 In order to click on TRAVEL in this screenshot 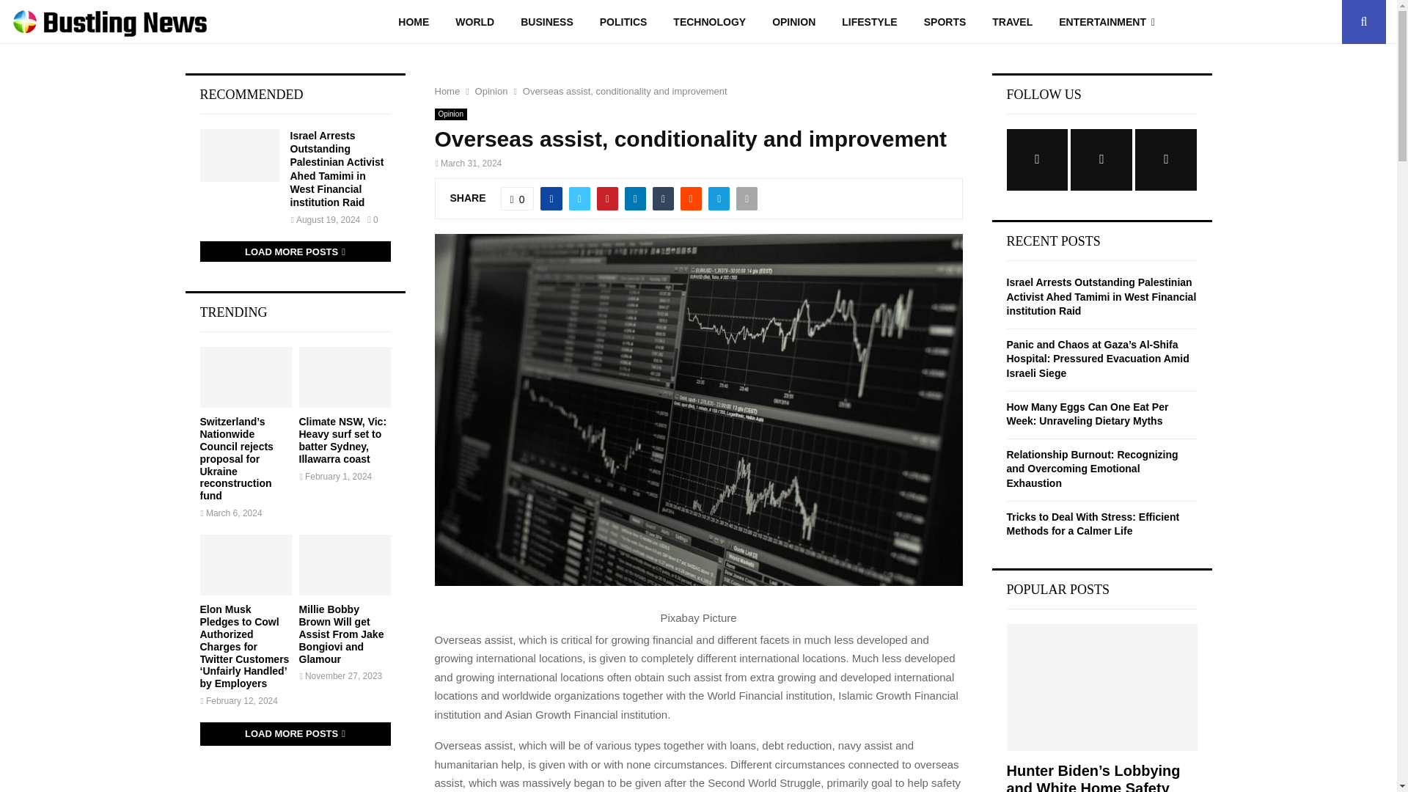, I will do `click(1012, 22)`.